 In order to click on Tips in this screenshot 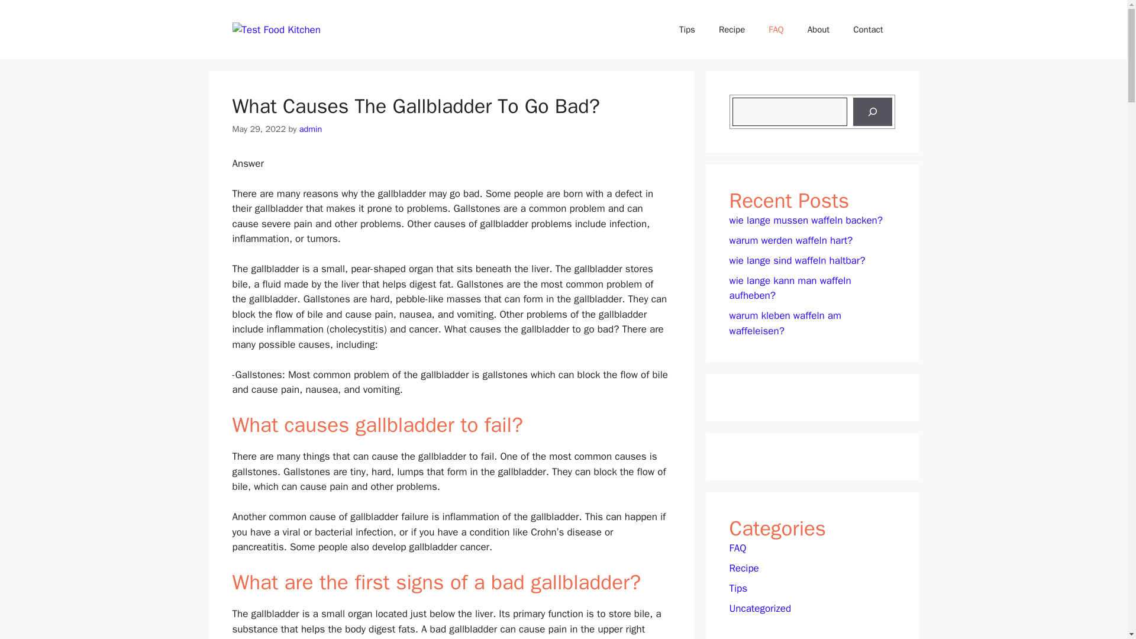, I will do `click(738, 588)`.